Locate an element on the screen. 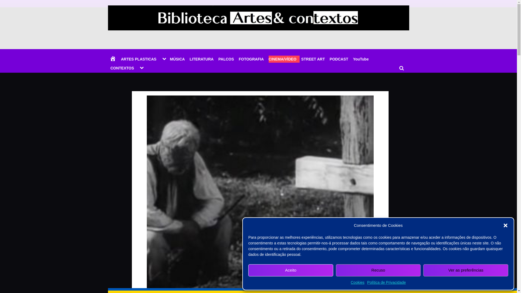  FOTOGRAFIA is located at coordinates (253, 59).